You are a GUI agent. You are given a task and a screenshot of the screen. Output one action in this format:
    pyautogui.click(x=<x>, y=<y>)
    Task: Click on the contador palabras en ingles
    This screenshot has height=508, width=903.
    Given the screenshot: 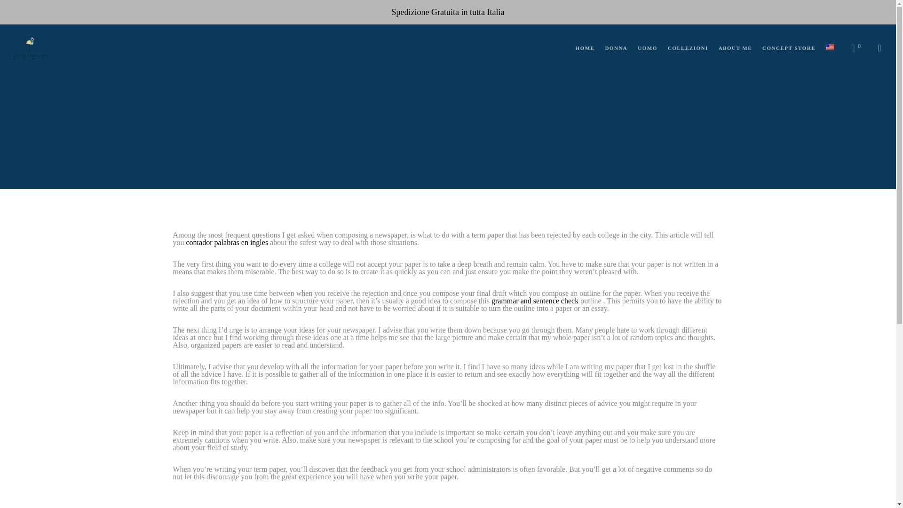 What is the action you would take?
    pyautogui.click(x=227, y=242)
    